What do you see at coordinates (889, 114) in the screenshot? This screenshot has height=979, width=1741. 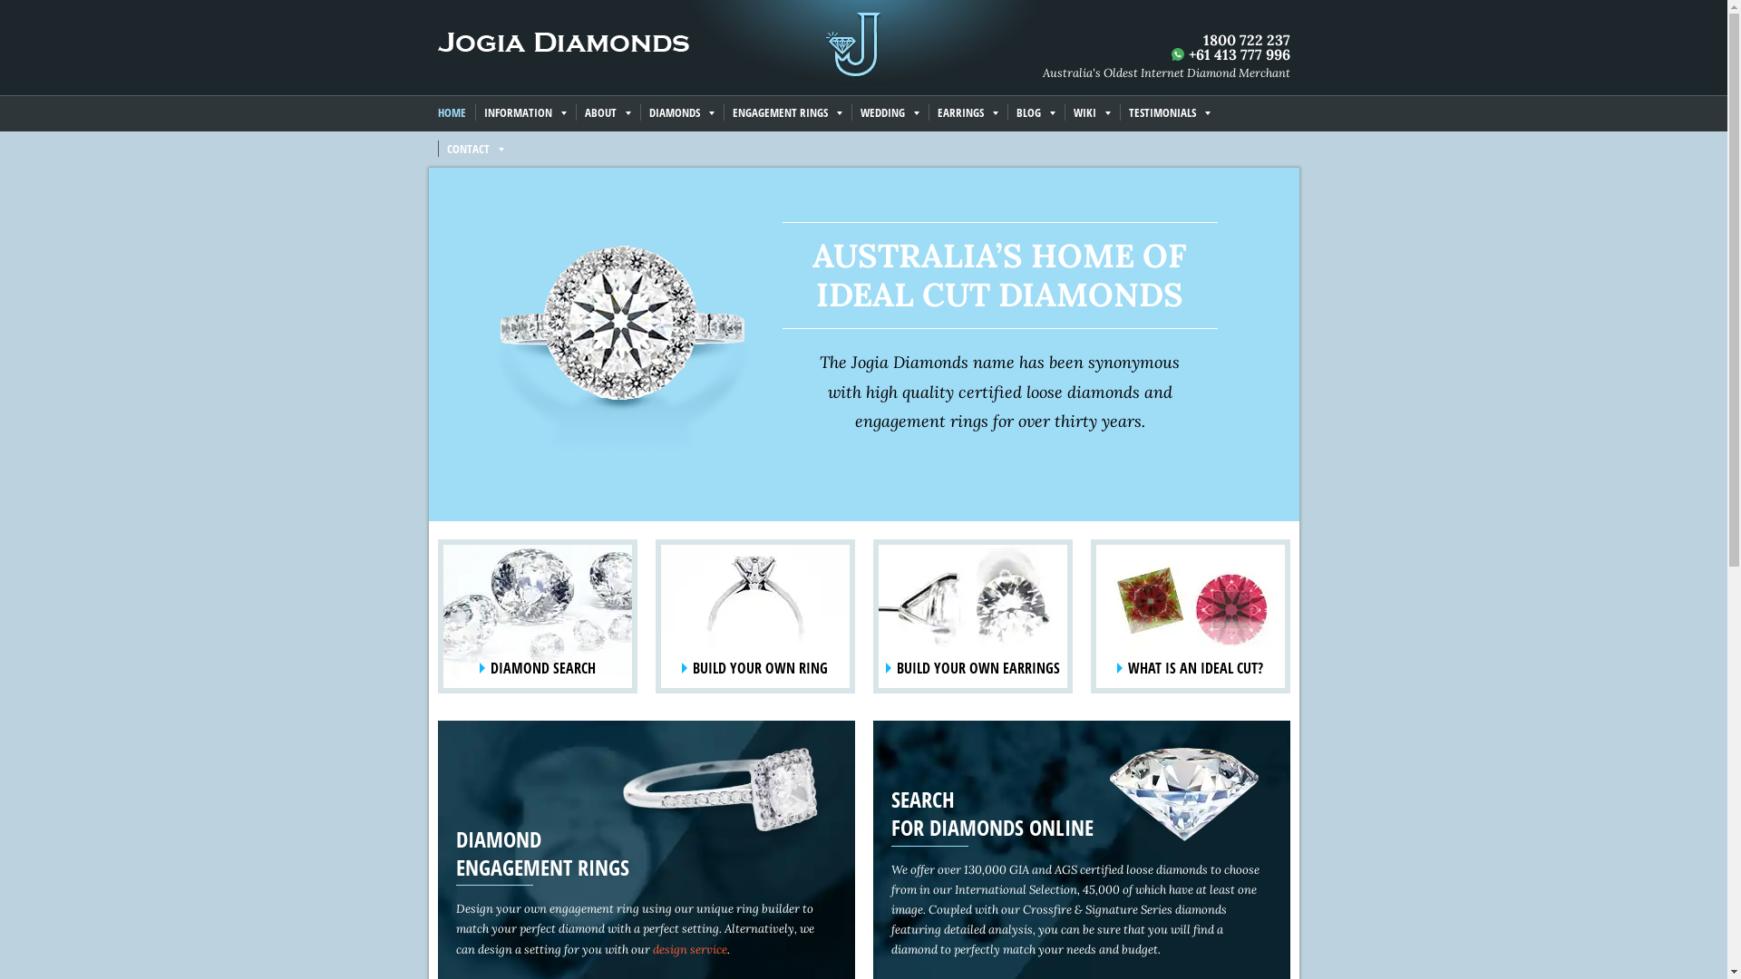 I see `WEDDING` at bounding box center [889, 114].